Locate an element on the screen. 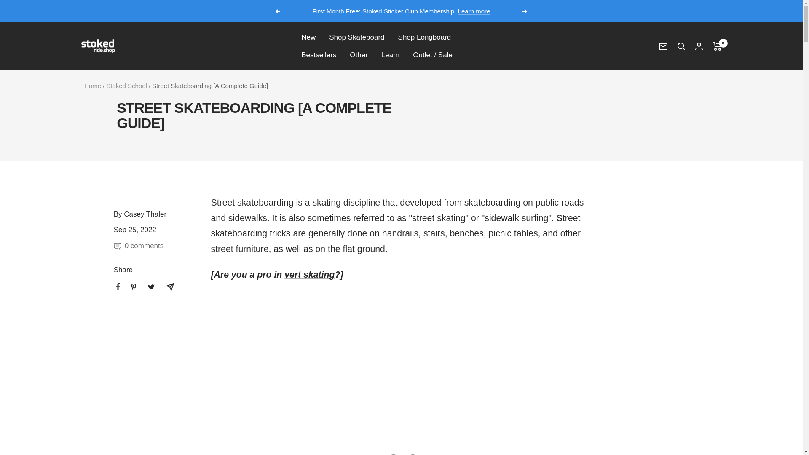  New is located at coordinates (308, 37).